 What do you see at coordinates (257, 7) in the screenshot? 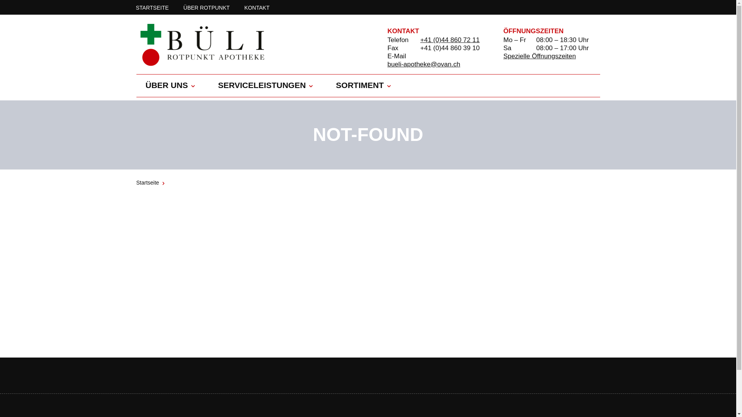
I see `KONTAKT` at bounding box center [257, 7].